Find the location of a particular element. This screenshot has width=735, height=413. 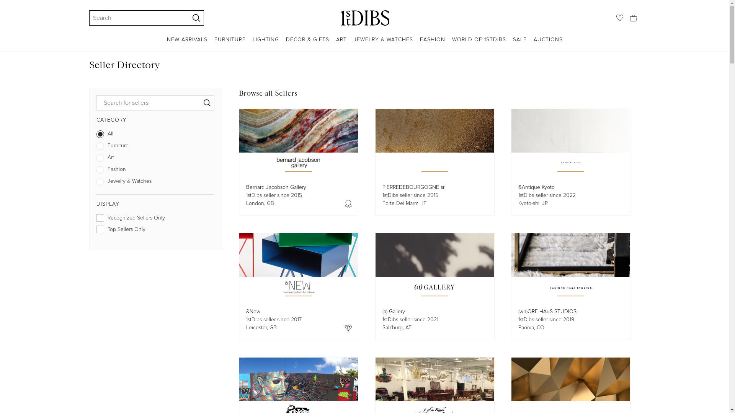

Bernard Jacobson Gallery is located at coordinates (276, 187).